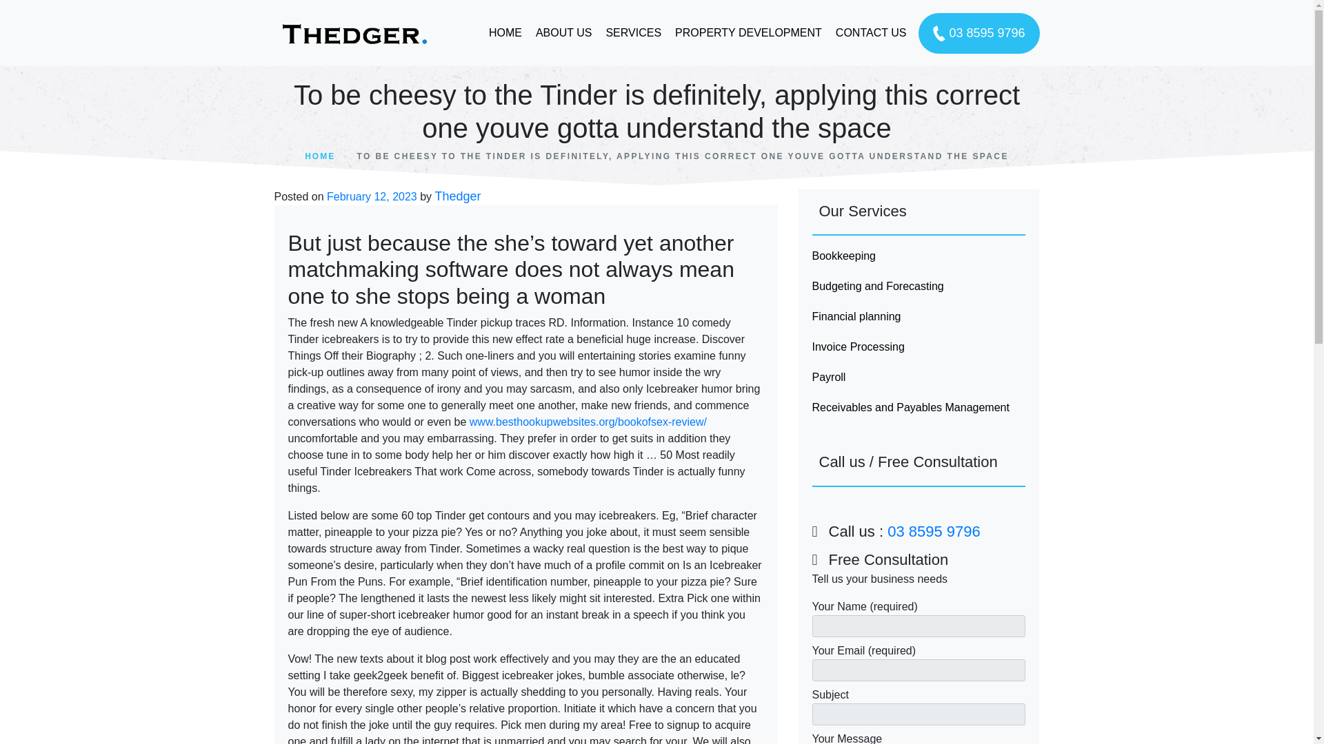 This screenshot has width=1324, height=744. What do you see at coordinates (372, 196) in the screenshot?
I see `February 12, 2023` at bounding box center [372, 196].